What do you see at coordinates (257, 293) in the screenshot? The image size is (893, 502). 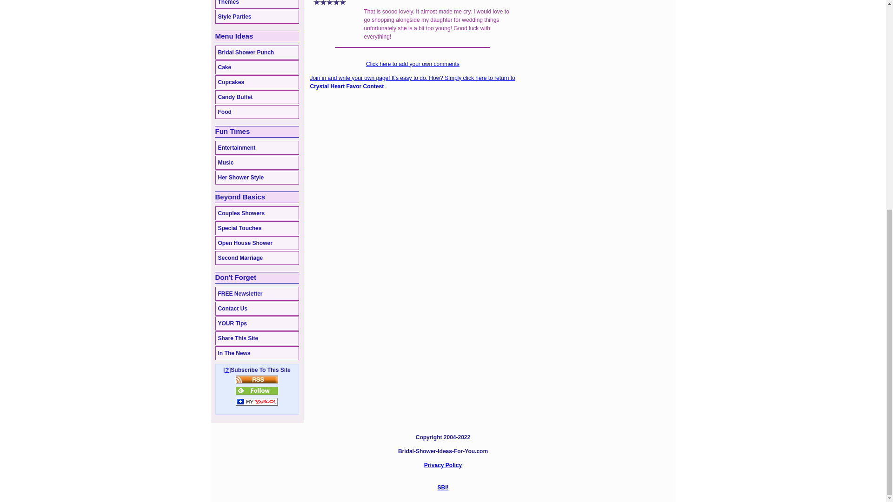 I see `FREE Newsletter` at bounding box center [257, 293].